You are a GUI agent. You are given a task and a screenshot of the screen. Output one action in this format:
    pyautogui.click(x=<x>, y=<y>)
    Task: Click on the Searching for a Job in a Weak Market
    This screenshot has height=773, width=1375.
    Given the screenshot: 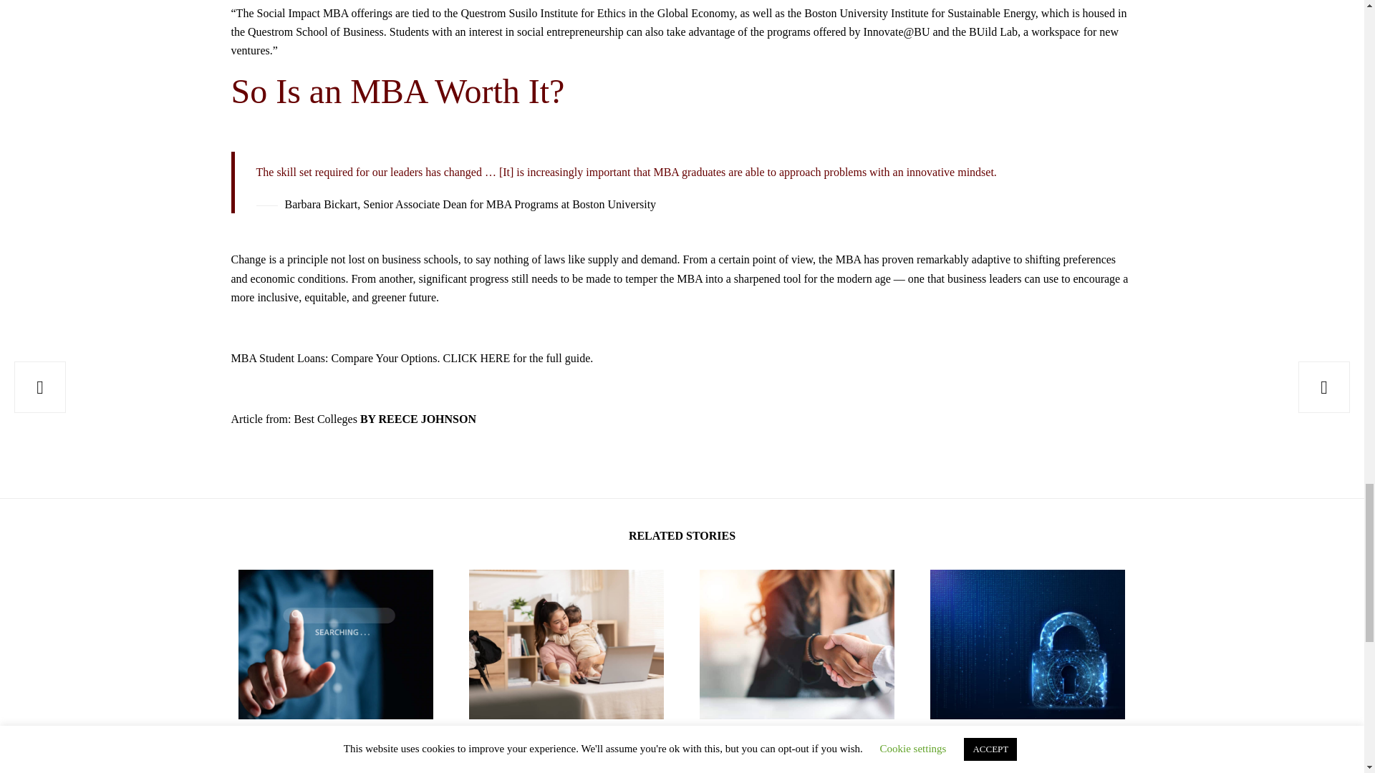 What is the action you would take?
    pyautogui.click(x=334, y=752)
    